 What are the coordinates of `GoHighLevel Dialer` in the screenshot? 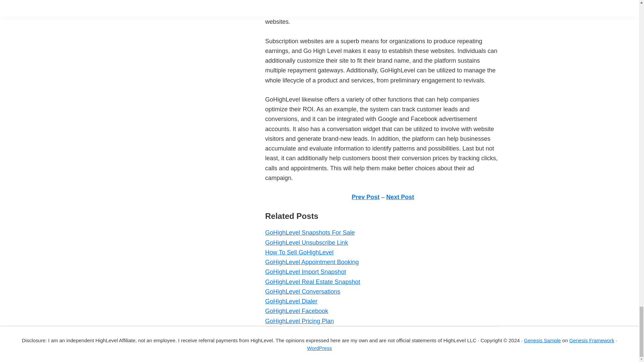 It's located at (291, 301).